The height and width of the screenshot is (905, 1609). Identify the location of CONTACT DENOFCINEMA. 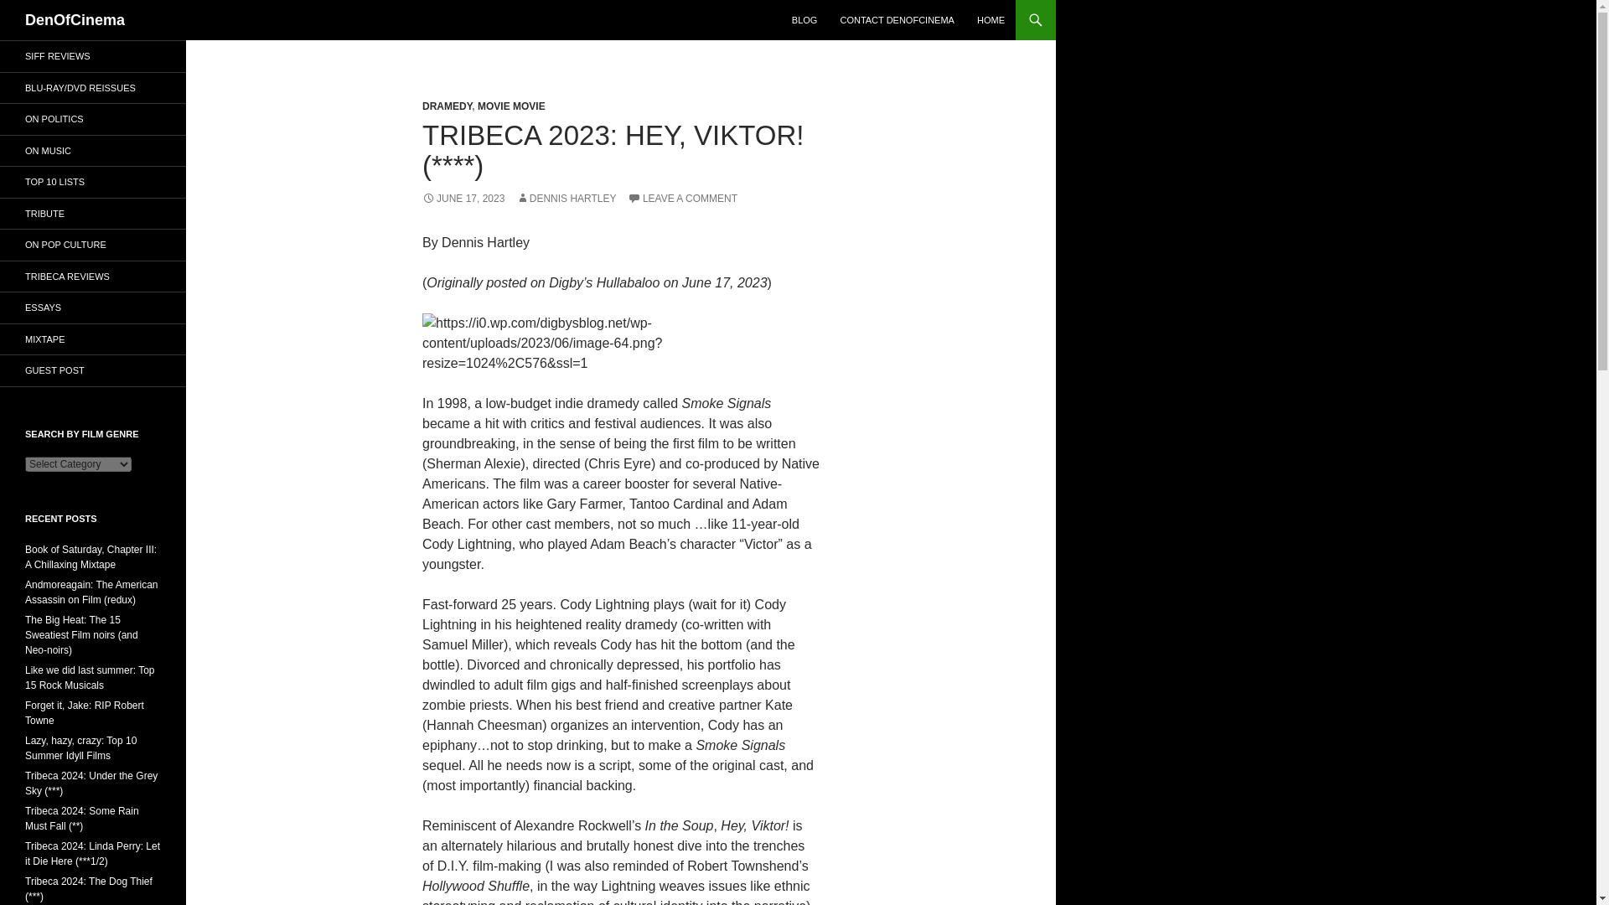
(897, 20).